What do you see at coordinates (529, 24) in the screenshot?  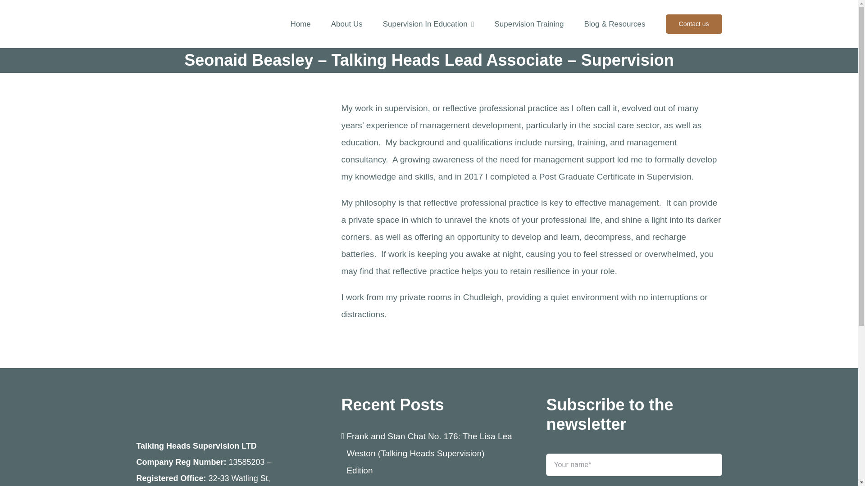 I see `Supervision Training` at bounding box center [529, 24].